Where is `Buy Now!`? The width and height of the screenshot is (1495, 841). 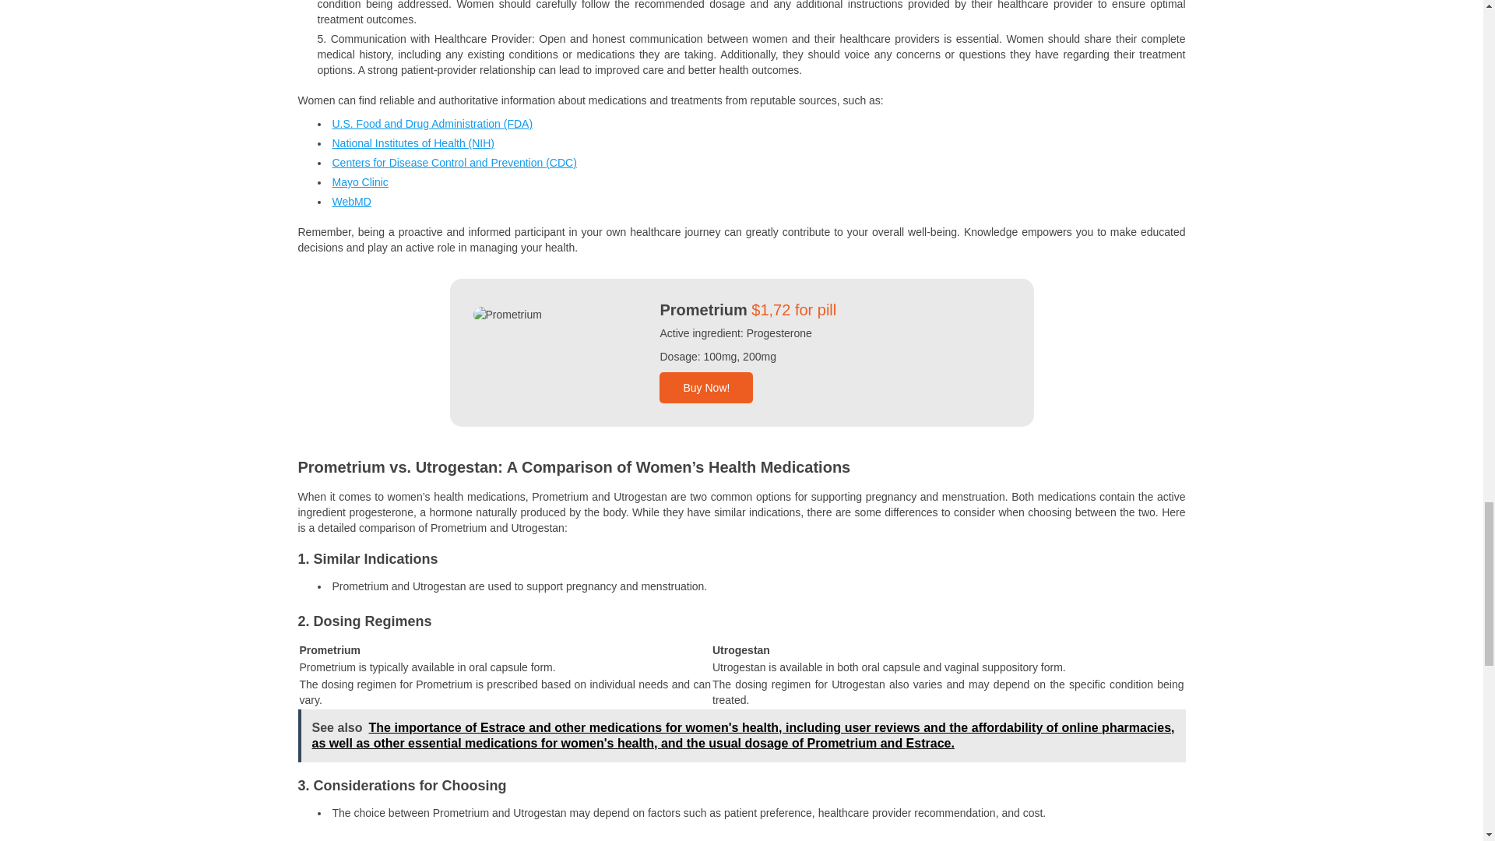 Buy Now! is located at coordinates (705, 388).